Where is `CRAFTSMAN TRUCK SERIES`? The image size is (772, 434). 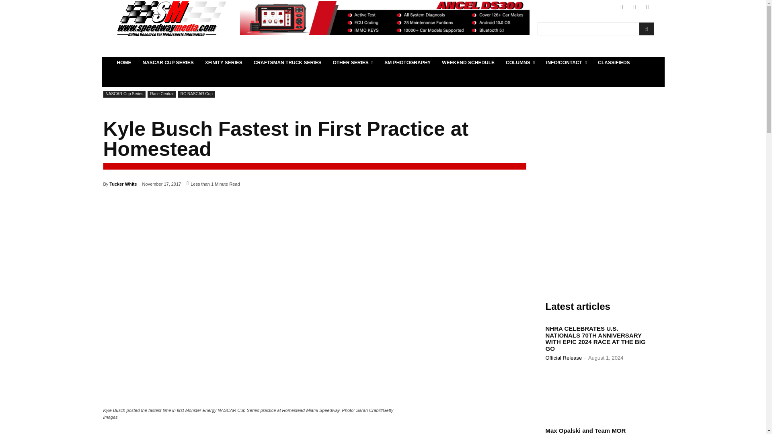
CRAFTSMAN TRUCK SERIES is located at coordinates (287, 63).